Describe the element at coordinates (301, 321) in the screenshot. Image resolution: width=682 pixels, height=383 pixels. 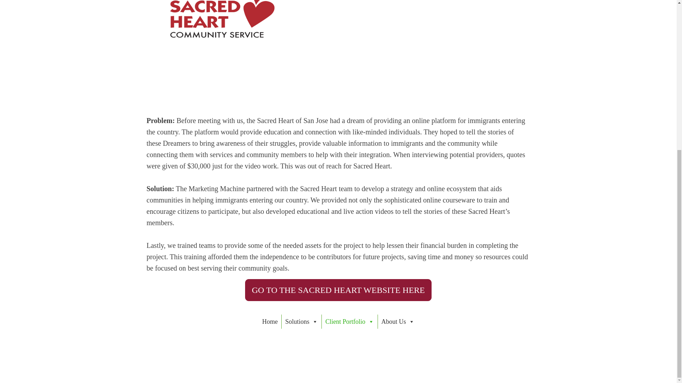
I see `Solutions` at that location.